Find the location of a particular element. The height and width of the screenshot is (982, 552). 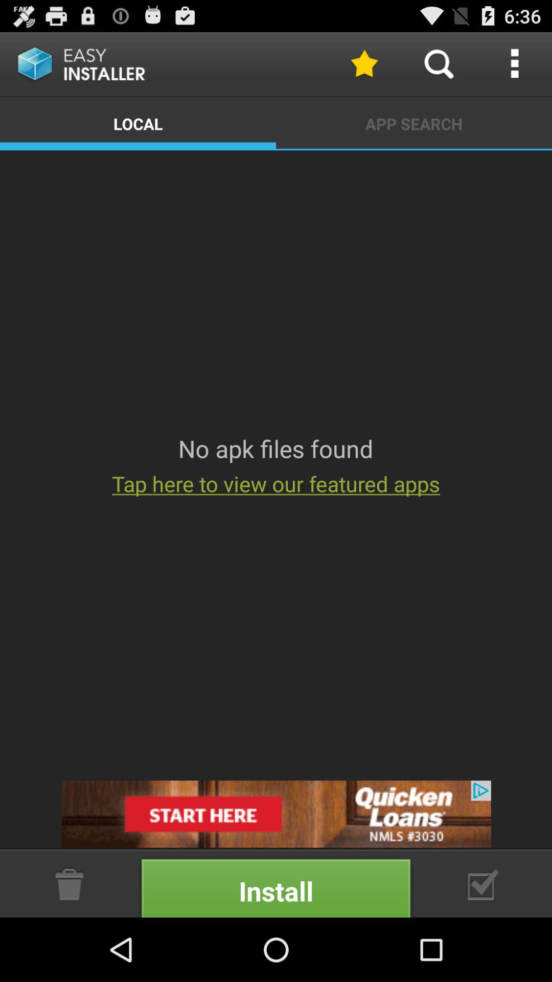

adventisment page is located at coordinates (483, 884).